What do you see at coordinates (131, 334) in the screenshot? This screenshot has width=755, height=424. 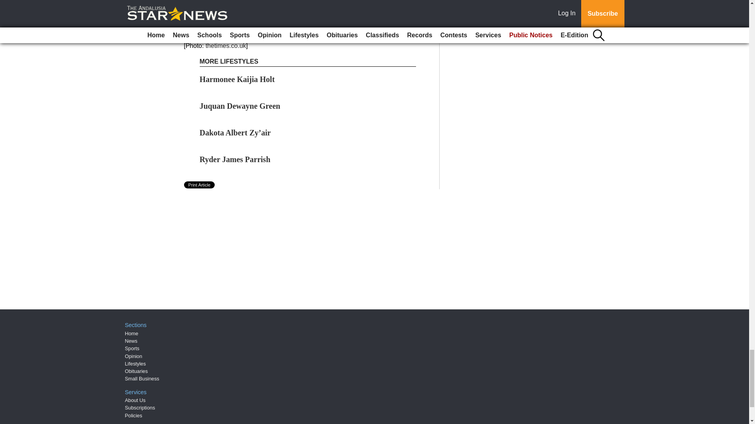 I see `Home` at bounding box center [131, 334].